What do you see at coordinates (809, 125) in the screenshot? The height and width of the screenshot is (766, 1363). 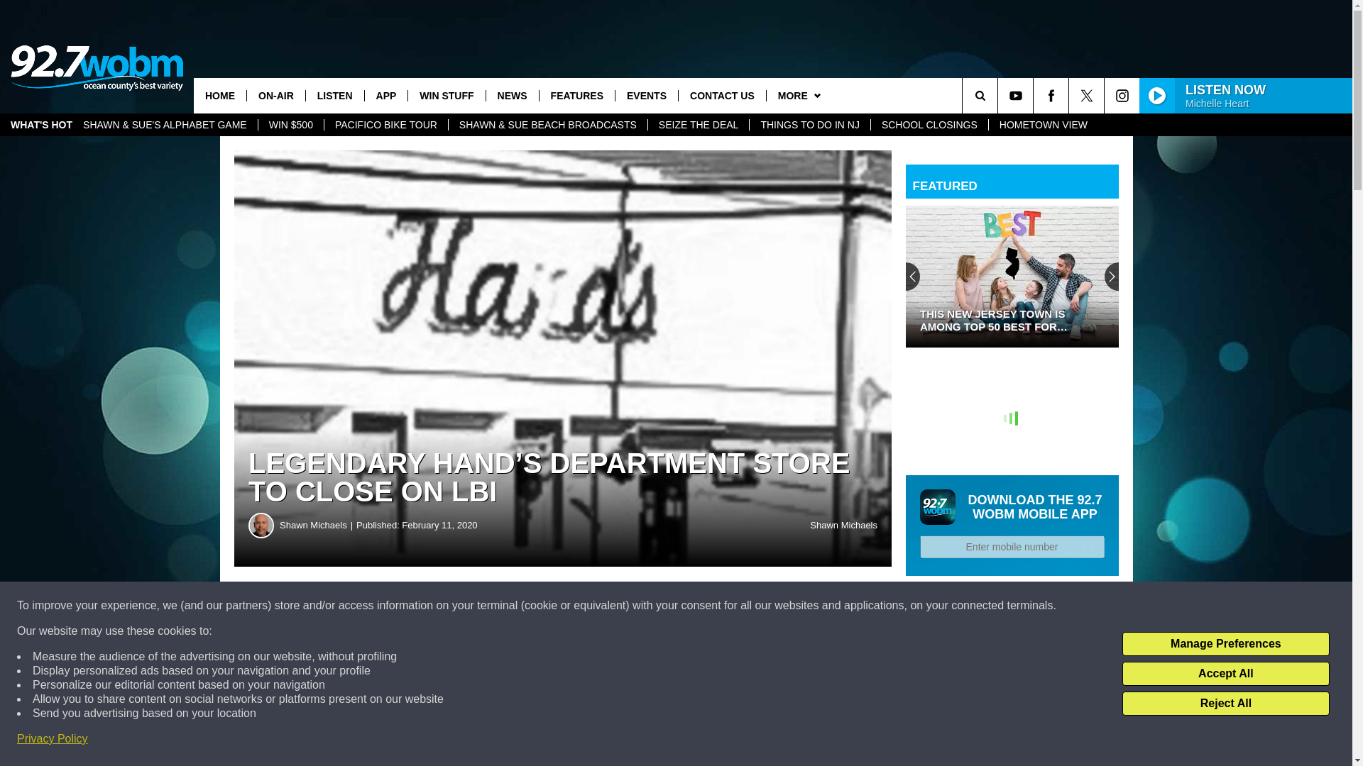 I see `THINGS TO DO IN NJ` at bounding box center [809, 125].